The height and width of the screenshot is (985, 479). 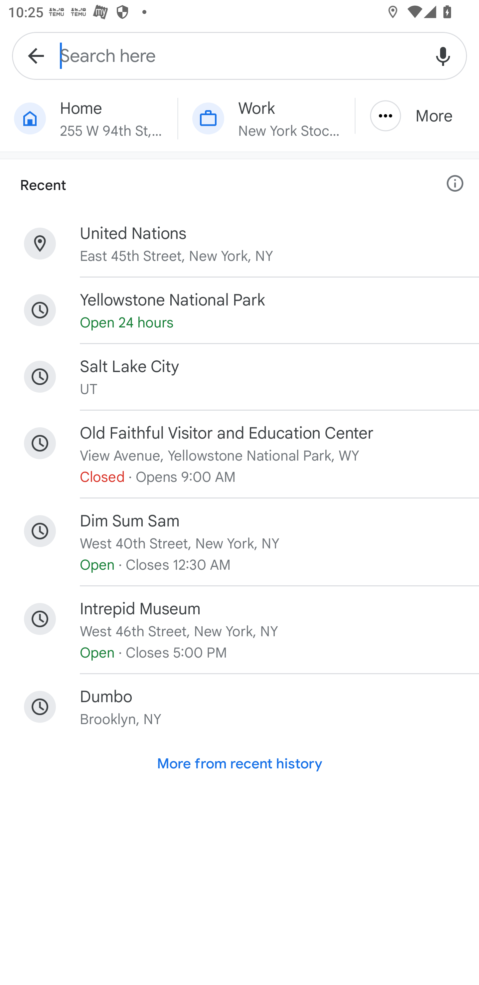 What do you see at coordinates (239, 310) in the screenshot?
I see `Yellowstone National Park Open 24 hours` at bounding box center [239, 310].